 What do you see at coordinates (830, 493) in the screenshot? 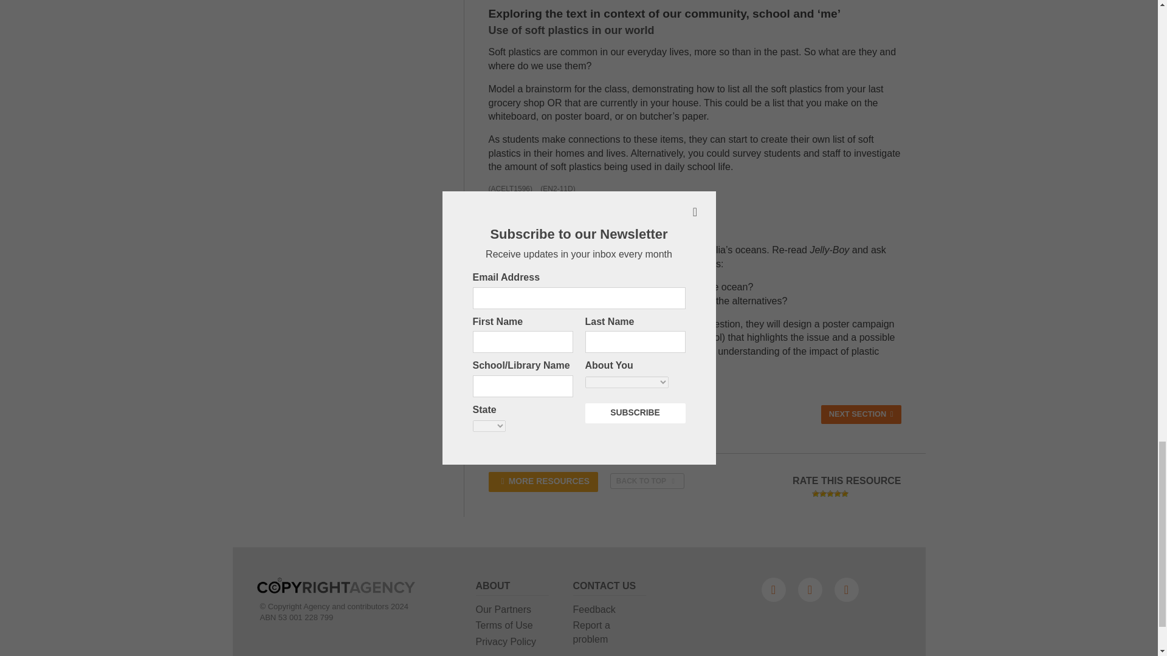
I see `3 Stars` at bounding box center [830, 493].